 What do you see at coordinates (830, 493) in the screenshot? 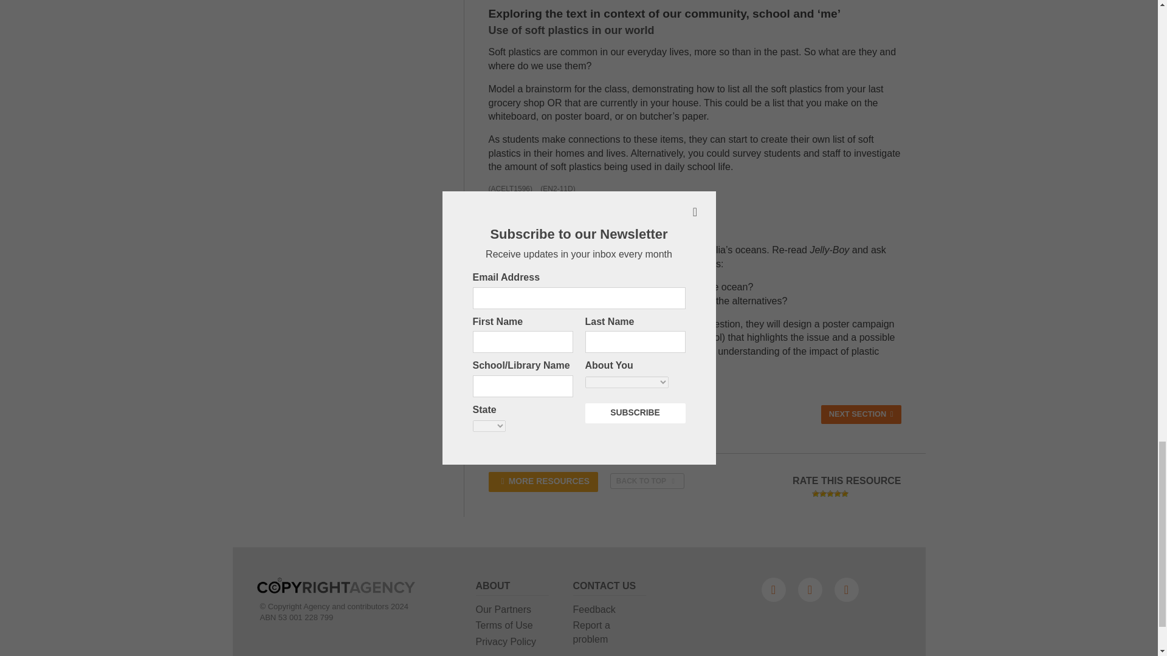
I see `3 Stars` at bounding box center [830, 493].